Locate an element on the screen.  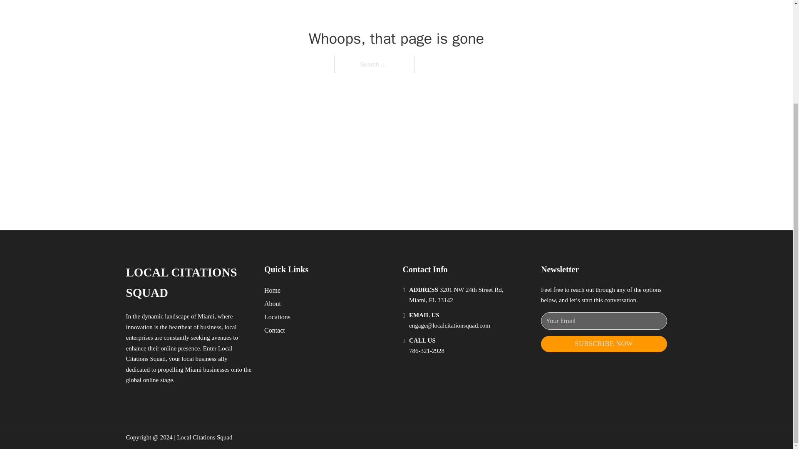
Home is located at coordinates (272, 290).